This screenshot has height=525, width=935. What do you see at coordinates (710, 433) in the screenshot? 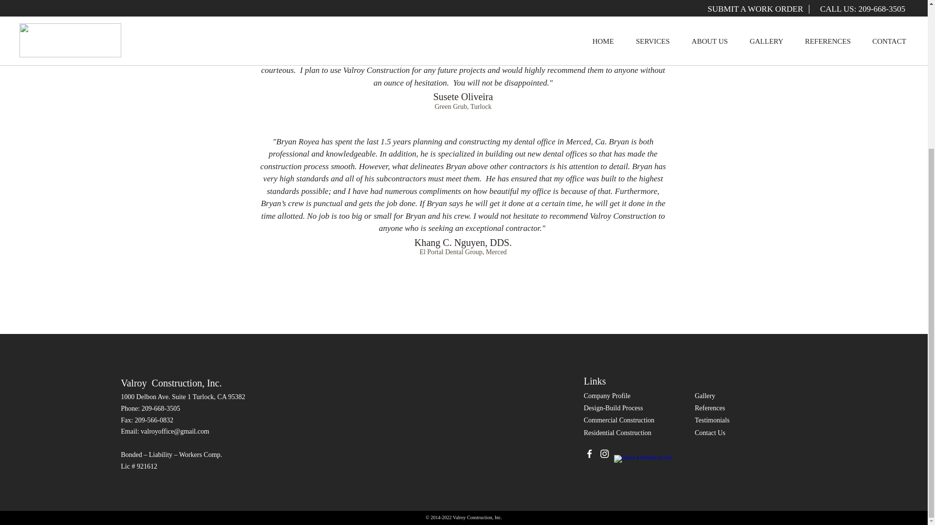
I see `Contact Us` at bounding box center [710, 433].